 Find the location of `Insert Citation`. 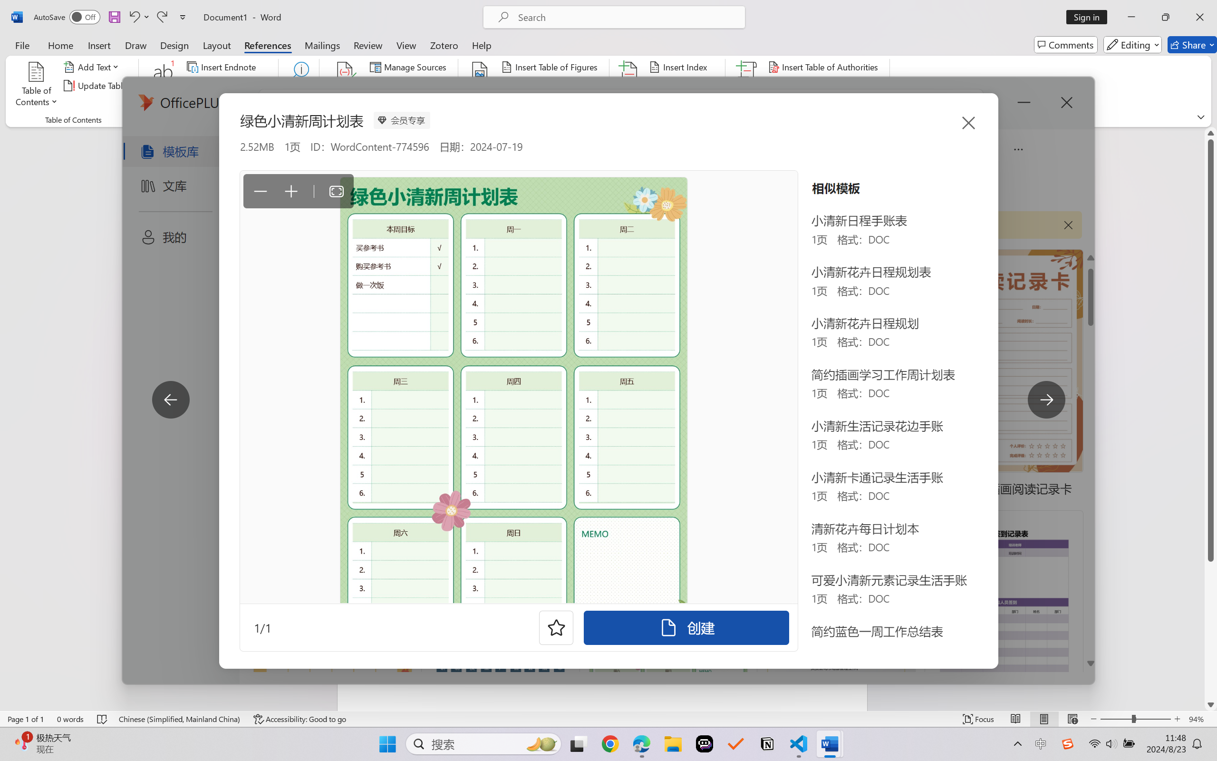

Insert Citation is located at coordinates (345, 86).